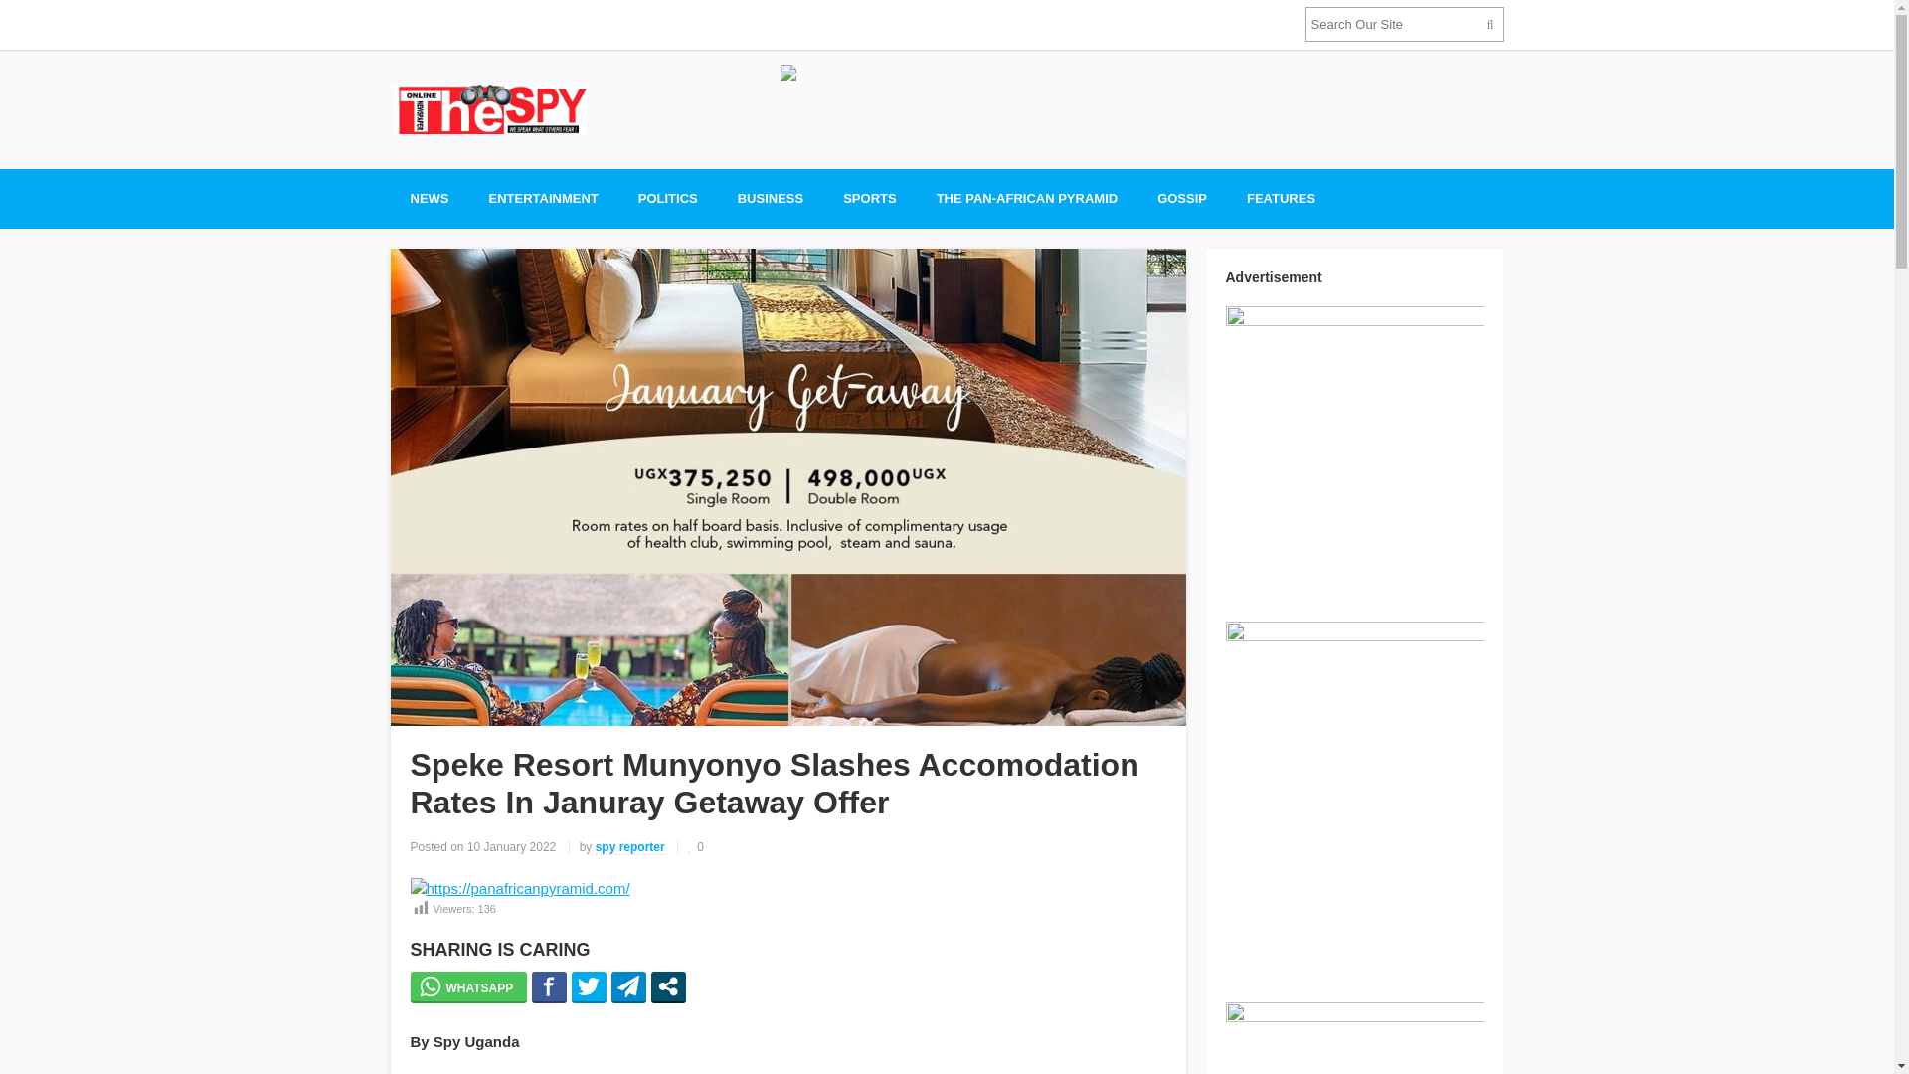  I want to click on FEATURES, so click(1281, 199).